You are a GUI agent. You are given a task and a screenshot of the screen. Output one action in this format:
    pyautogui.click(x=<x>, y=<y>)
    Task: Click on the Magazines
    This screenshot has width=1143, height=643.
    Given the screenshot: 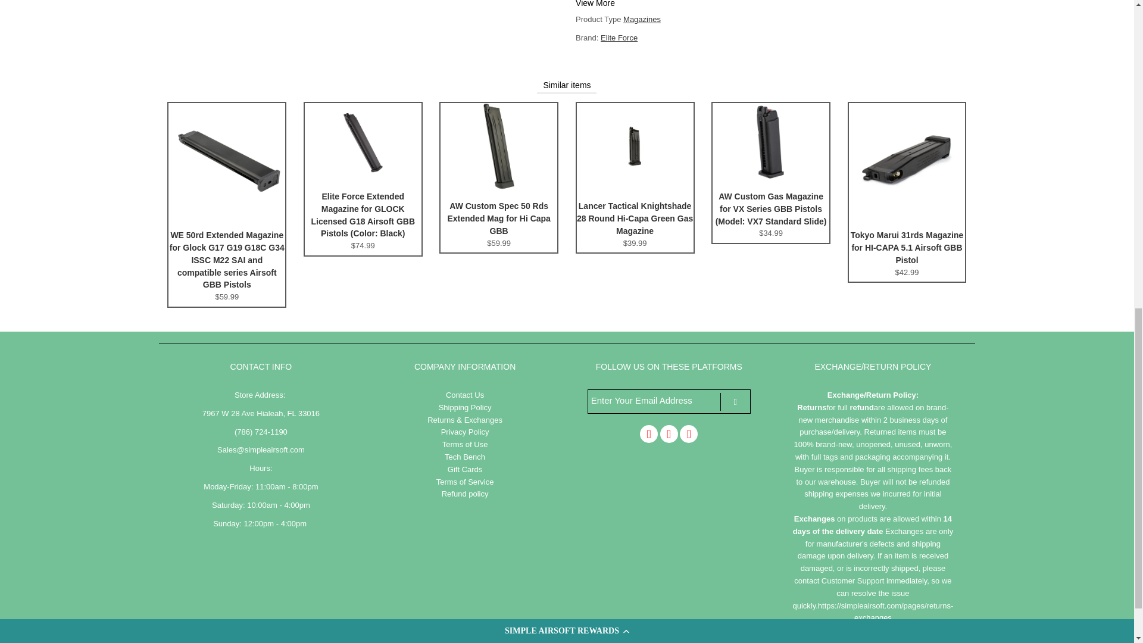 What is the action you would take?
    pyautogui.click(x=642, y=19)
    